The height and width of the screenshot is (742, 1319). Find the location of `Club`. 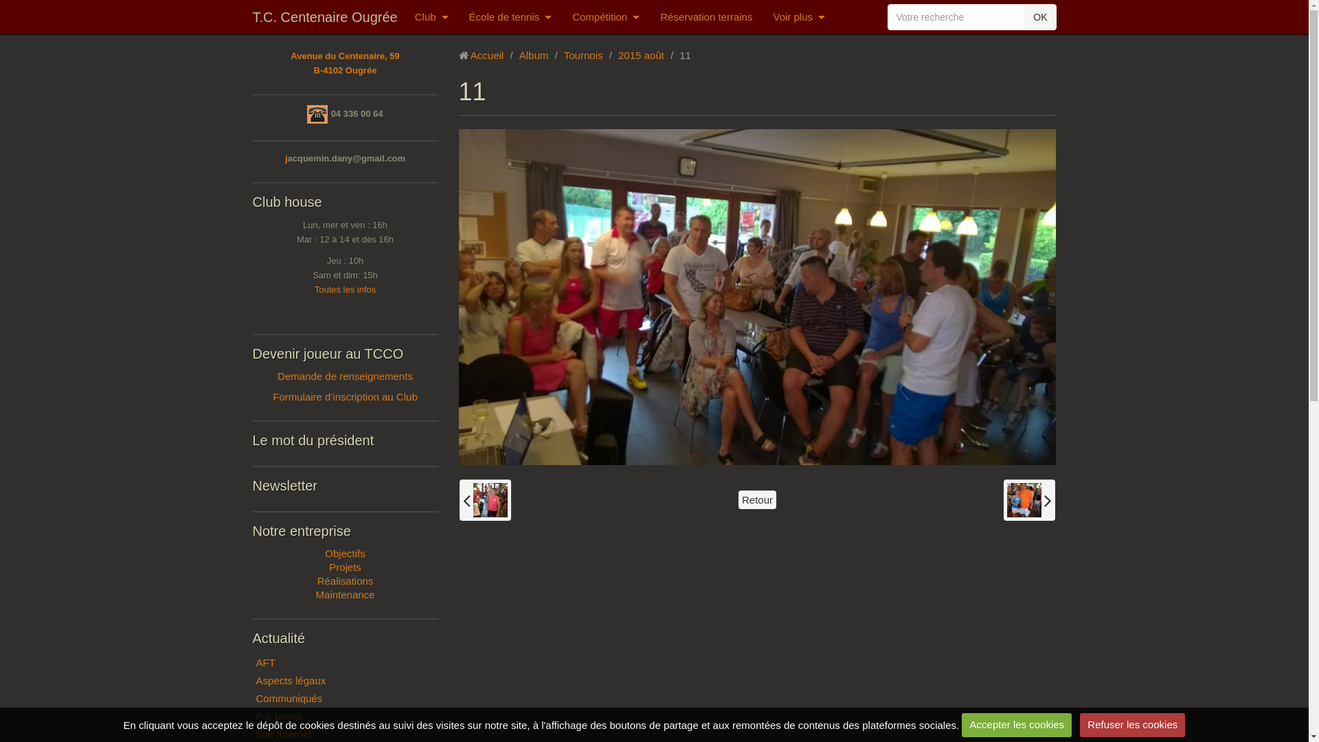

Club is located at coordinates (431, 17).